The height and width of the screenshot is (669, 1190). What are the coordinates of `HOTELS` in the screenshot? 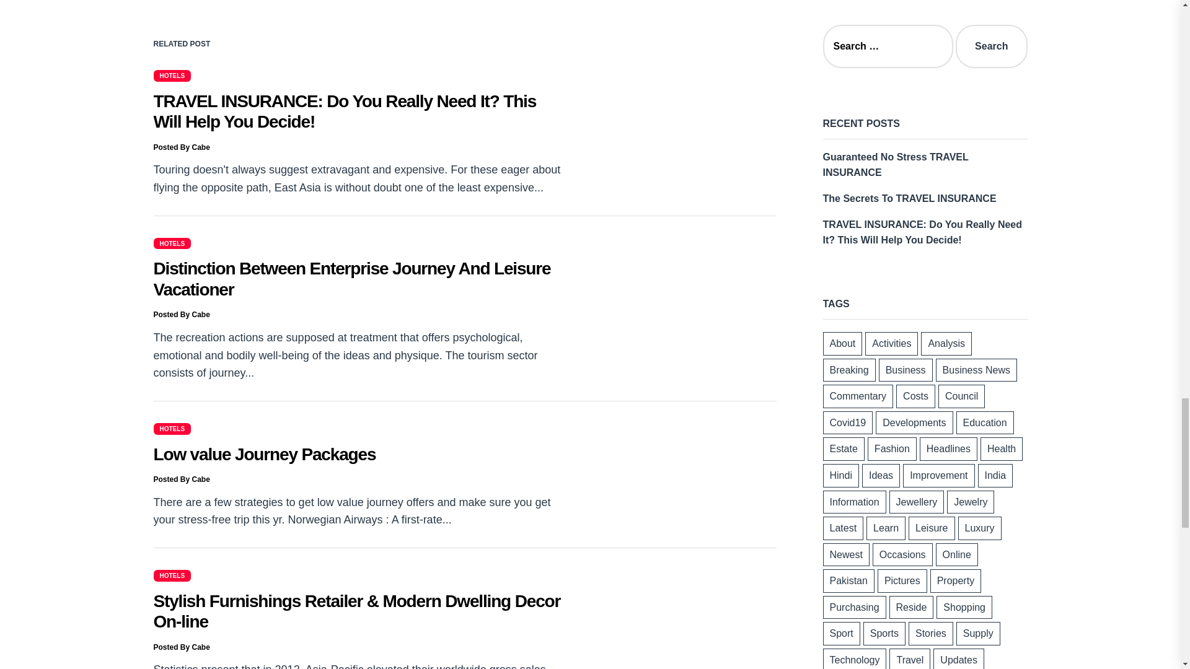 It's located at (172, 428).